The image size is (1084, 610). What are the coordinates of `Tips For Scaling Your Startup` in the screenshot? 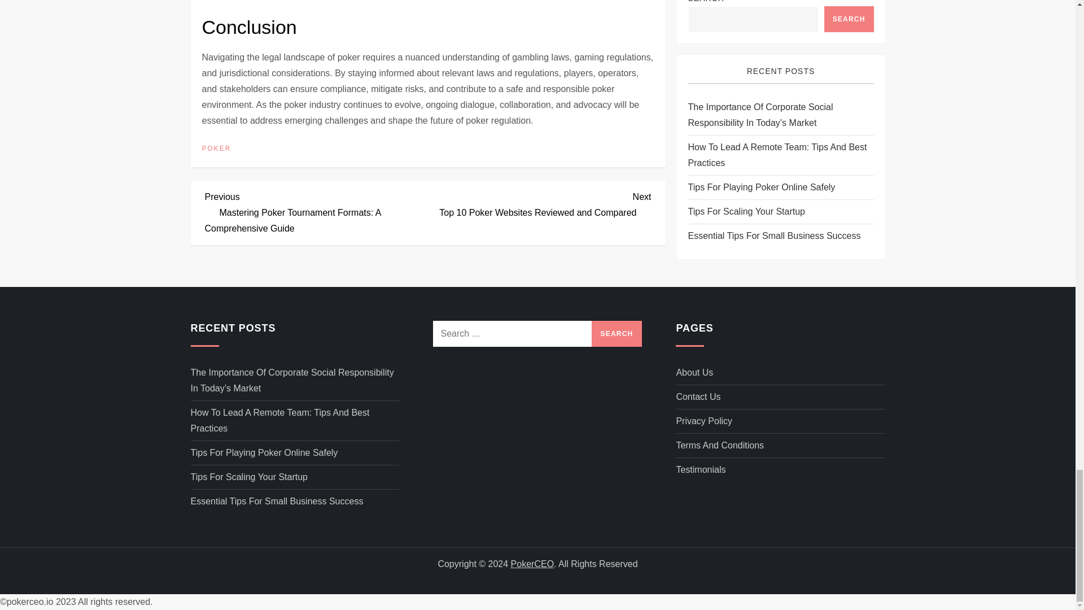 It's located at (249, 477).